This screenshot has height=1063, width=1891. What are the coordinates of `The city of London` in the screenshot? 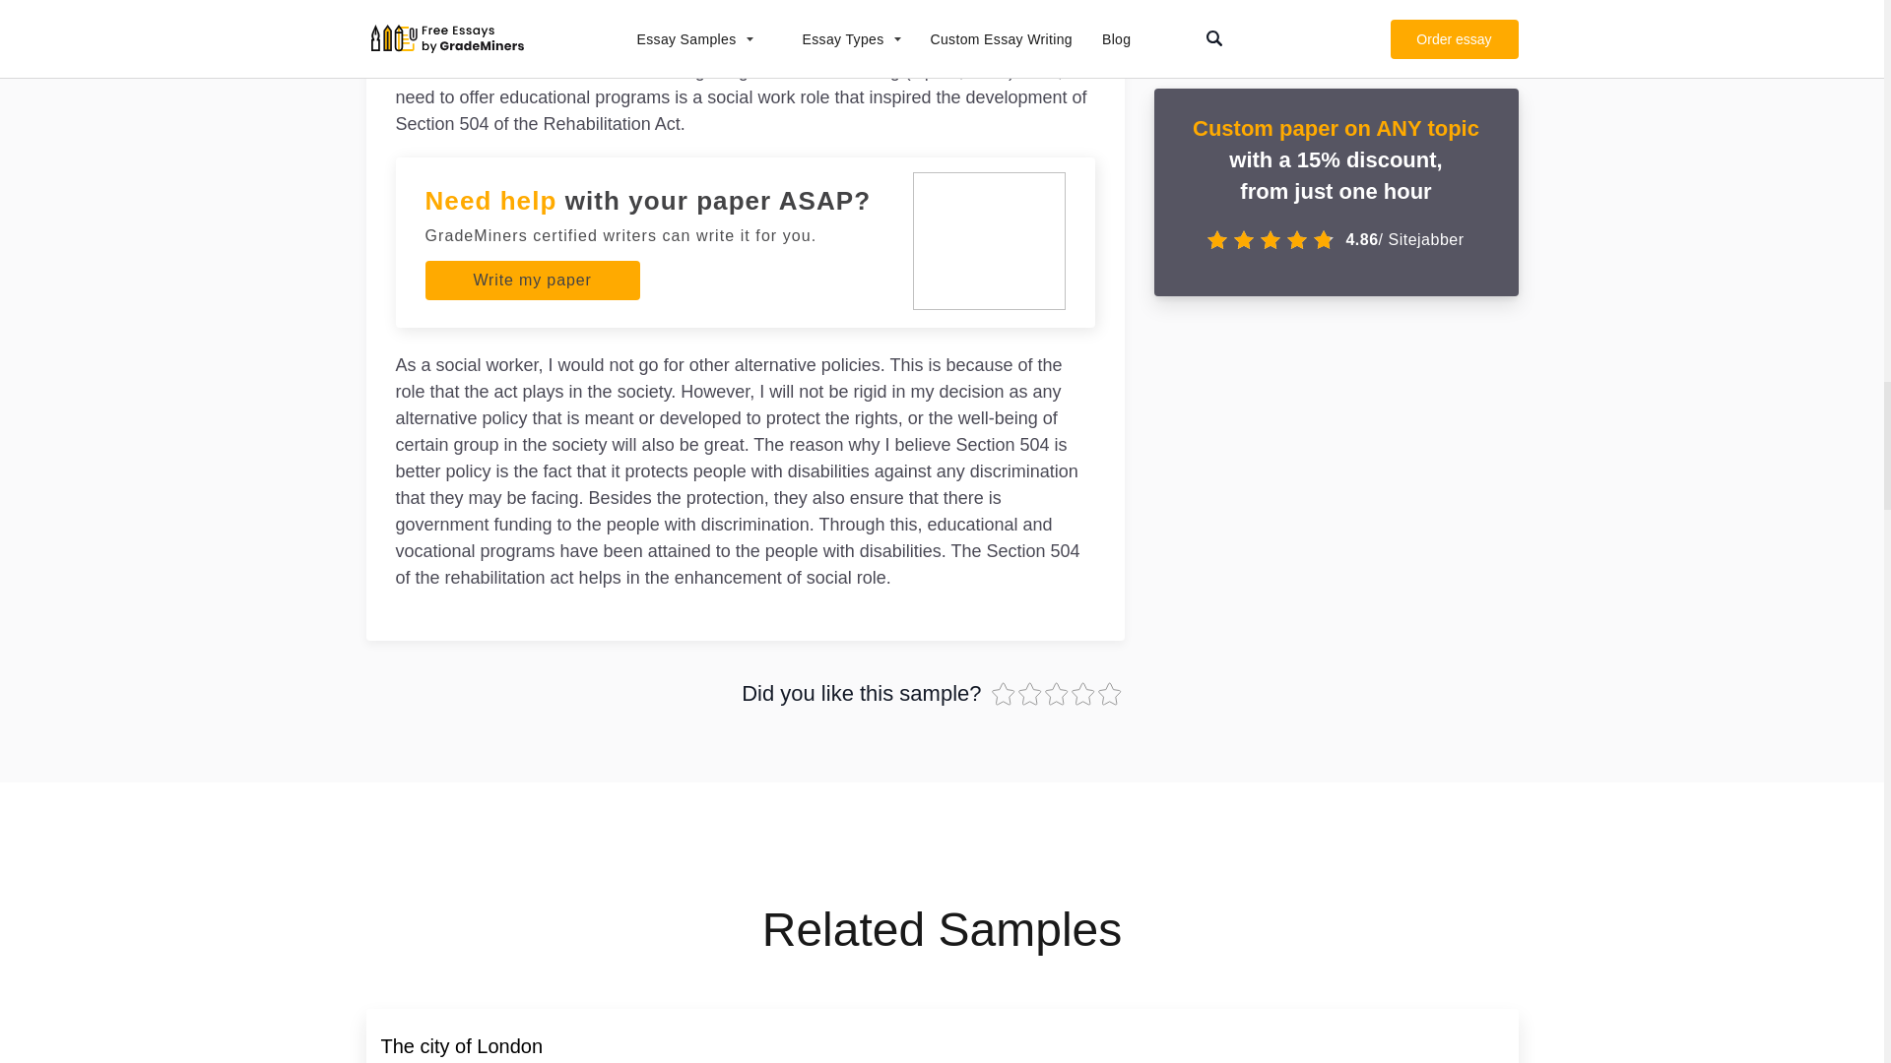 It's located at (461, 1045).